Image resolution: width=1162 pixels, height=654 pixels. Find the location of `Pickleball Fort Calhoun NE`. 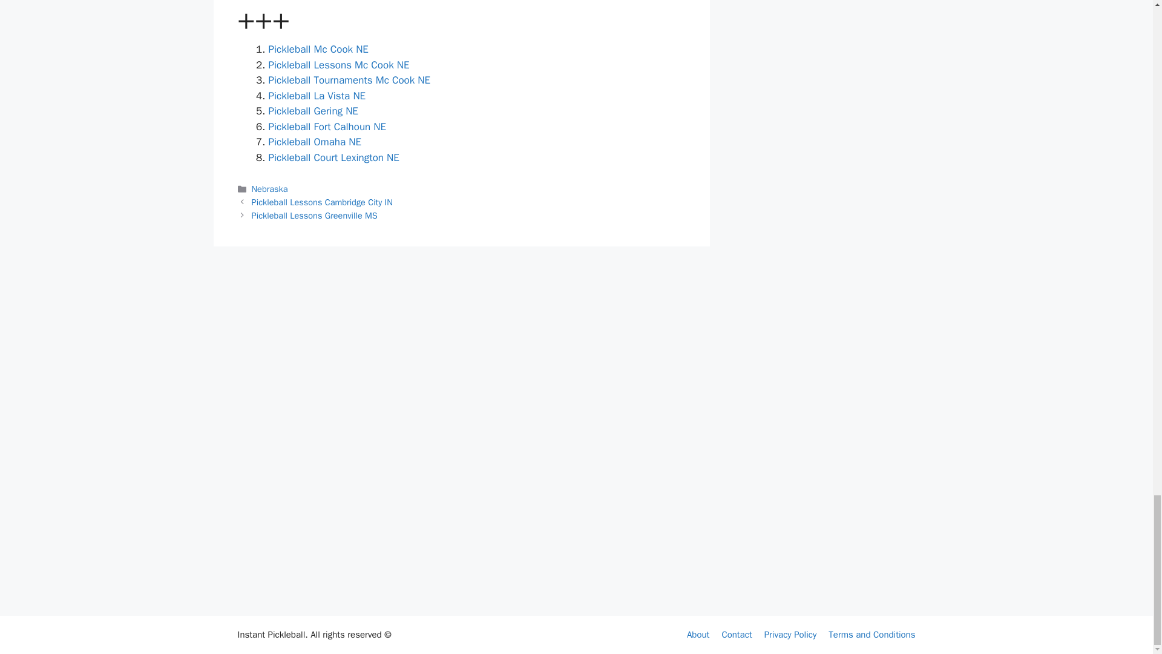

Pickleball Fort Calhoun NE is located at coordinates (327, 127).